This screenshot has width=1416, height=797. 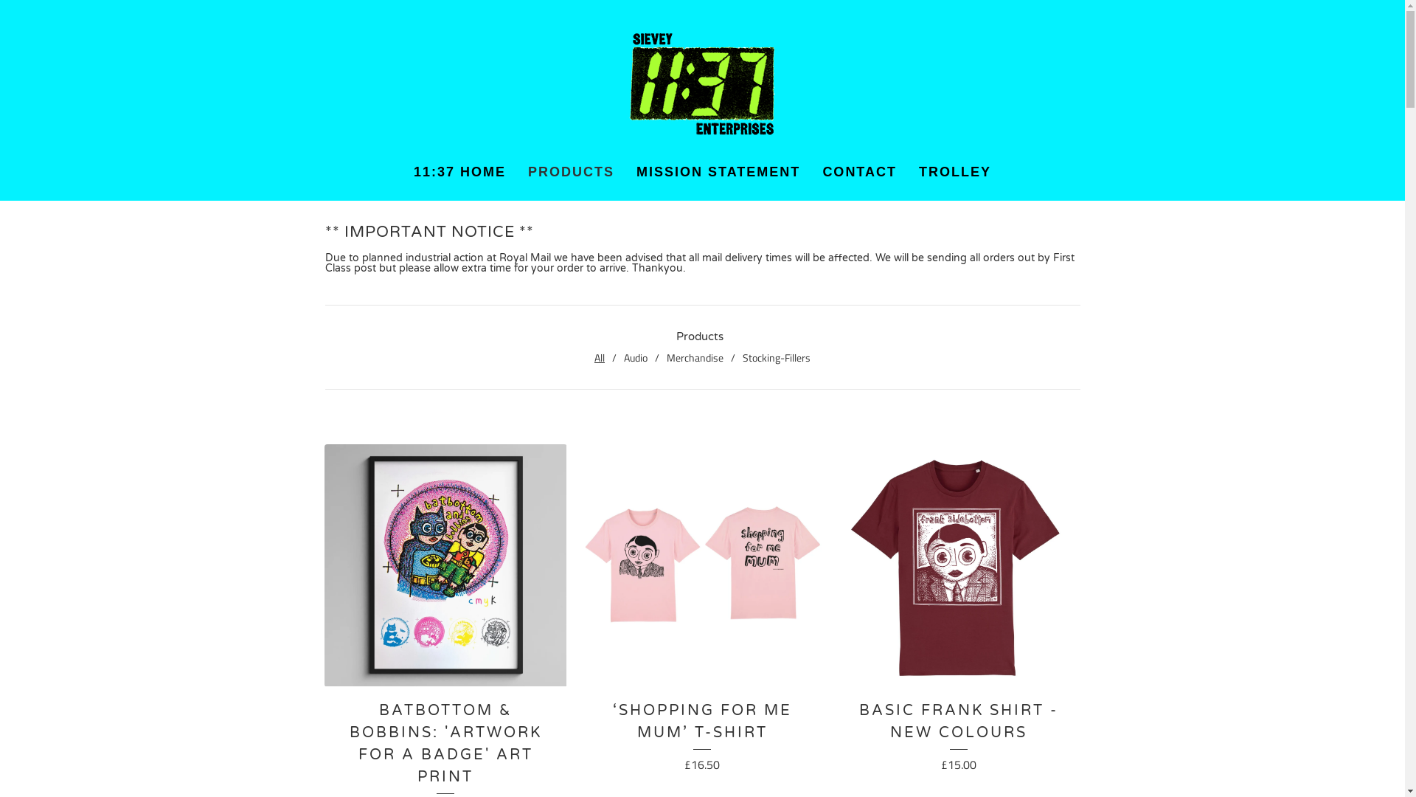 What do you see at coordinates (718, 172) in the screenshot?
I see `MISSION STATEMENT` at bounding box center [718, 172].